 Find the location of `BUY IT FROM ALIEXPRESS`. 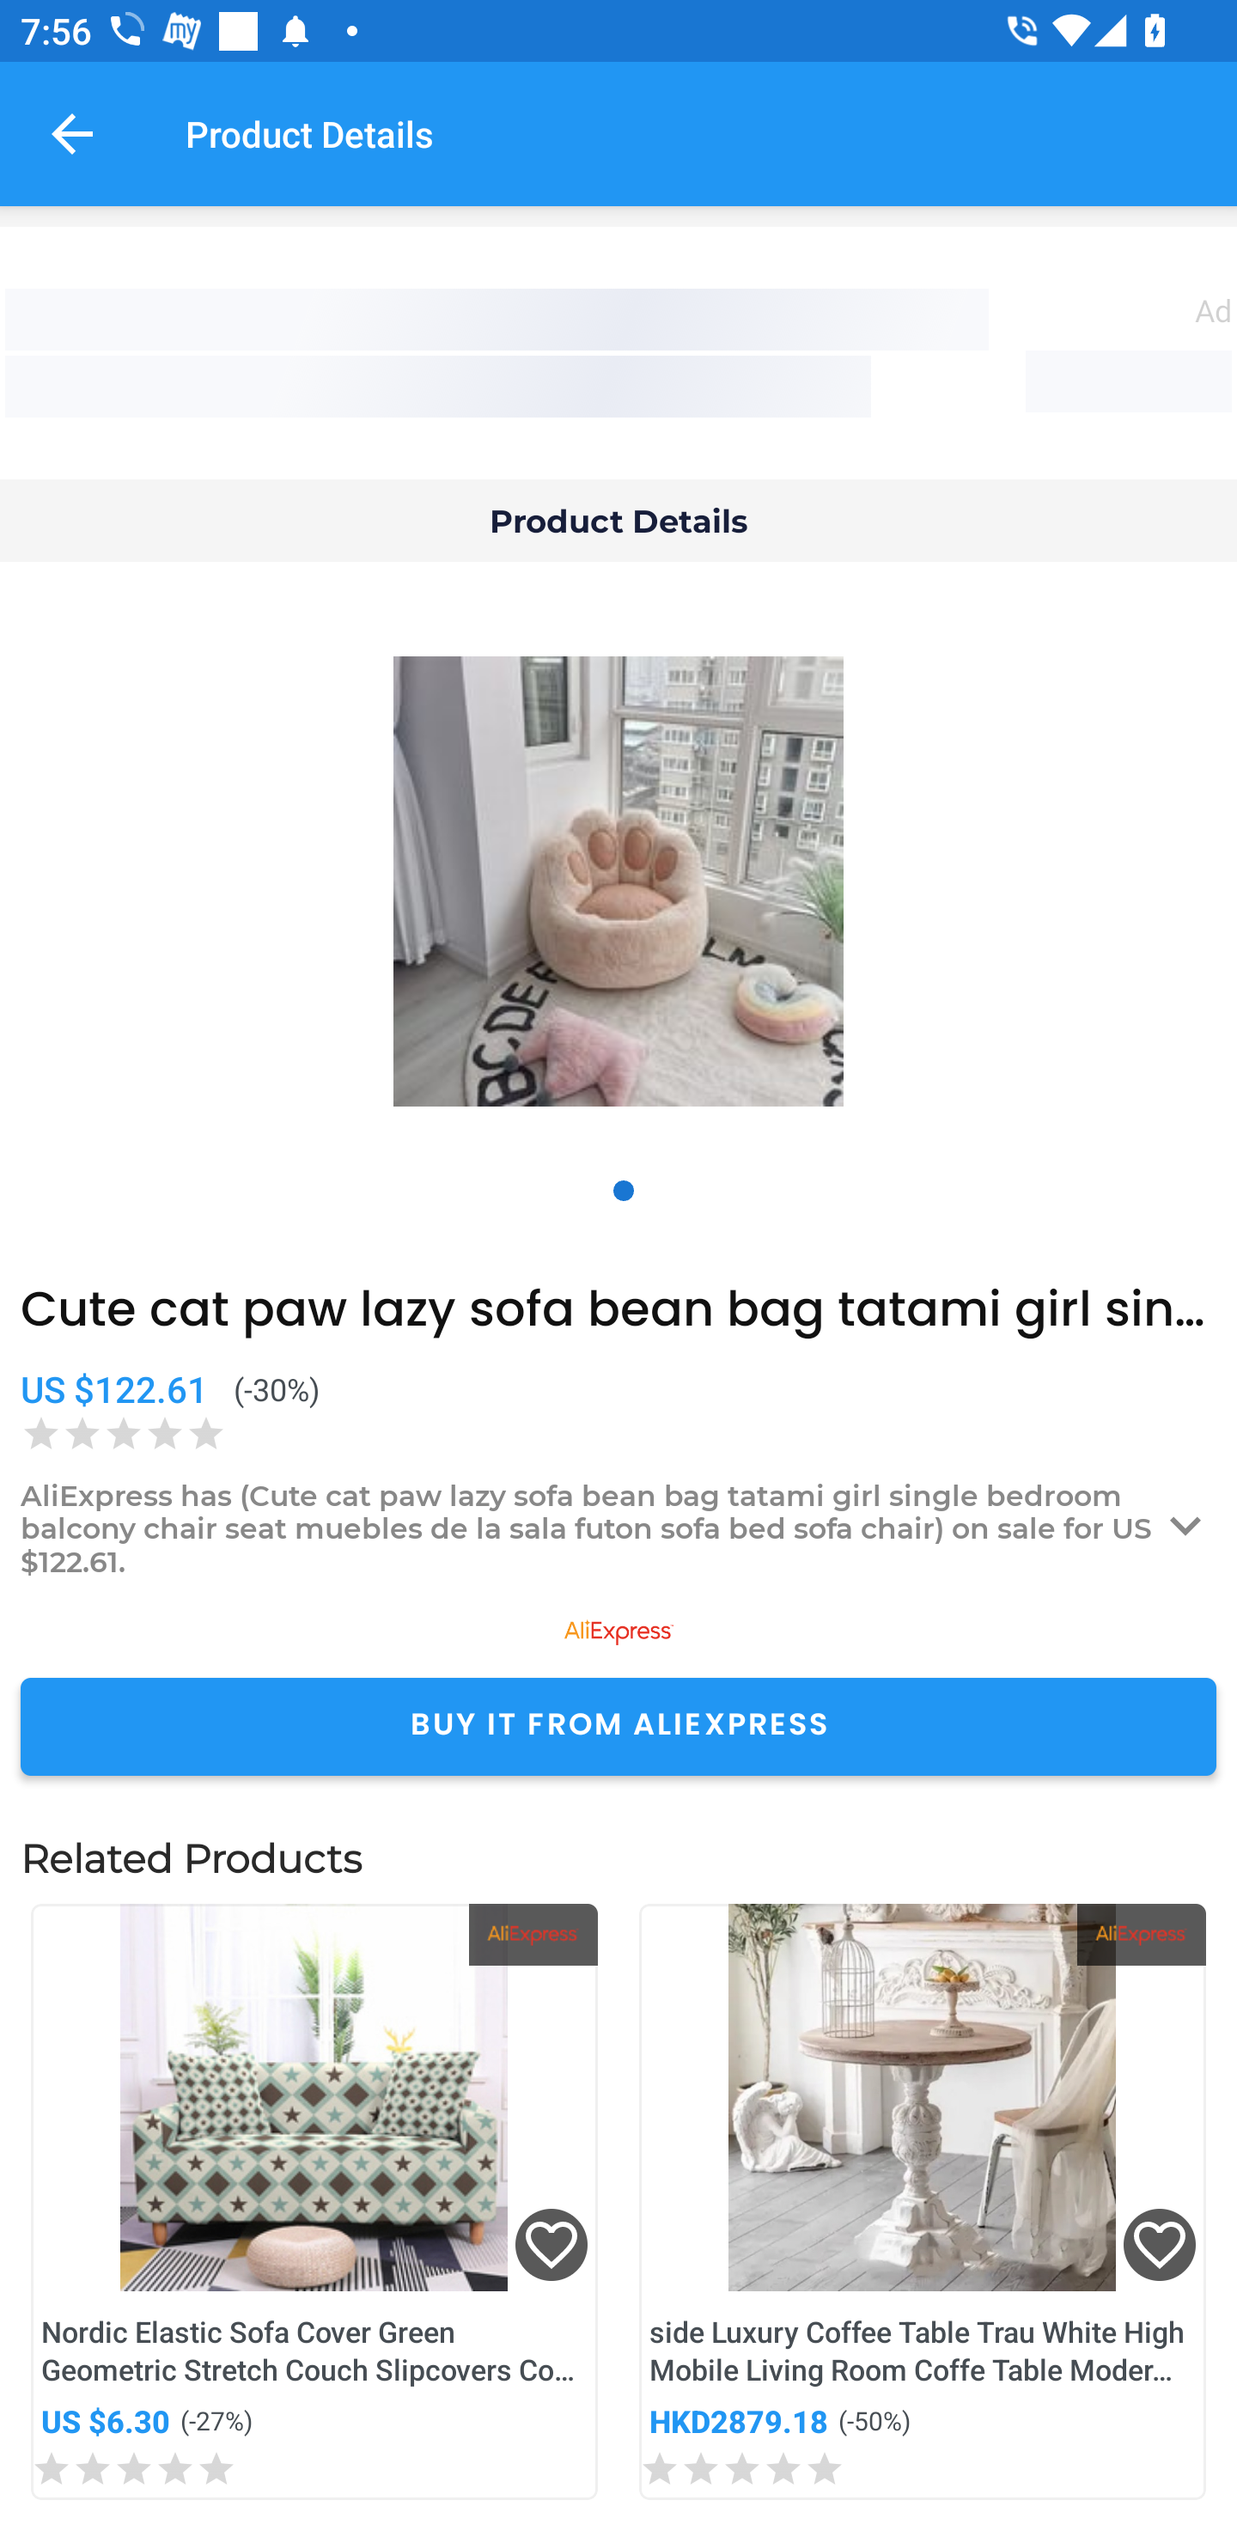

BUY IT FROM ALIEXPRESS is located at coordinates (618, 1726).